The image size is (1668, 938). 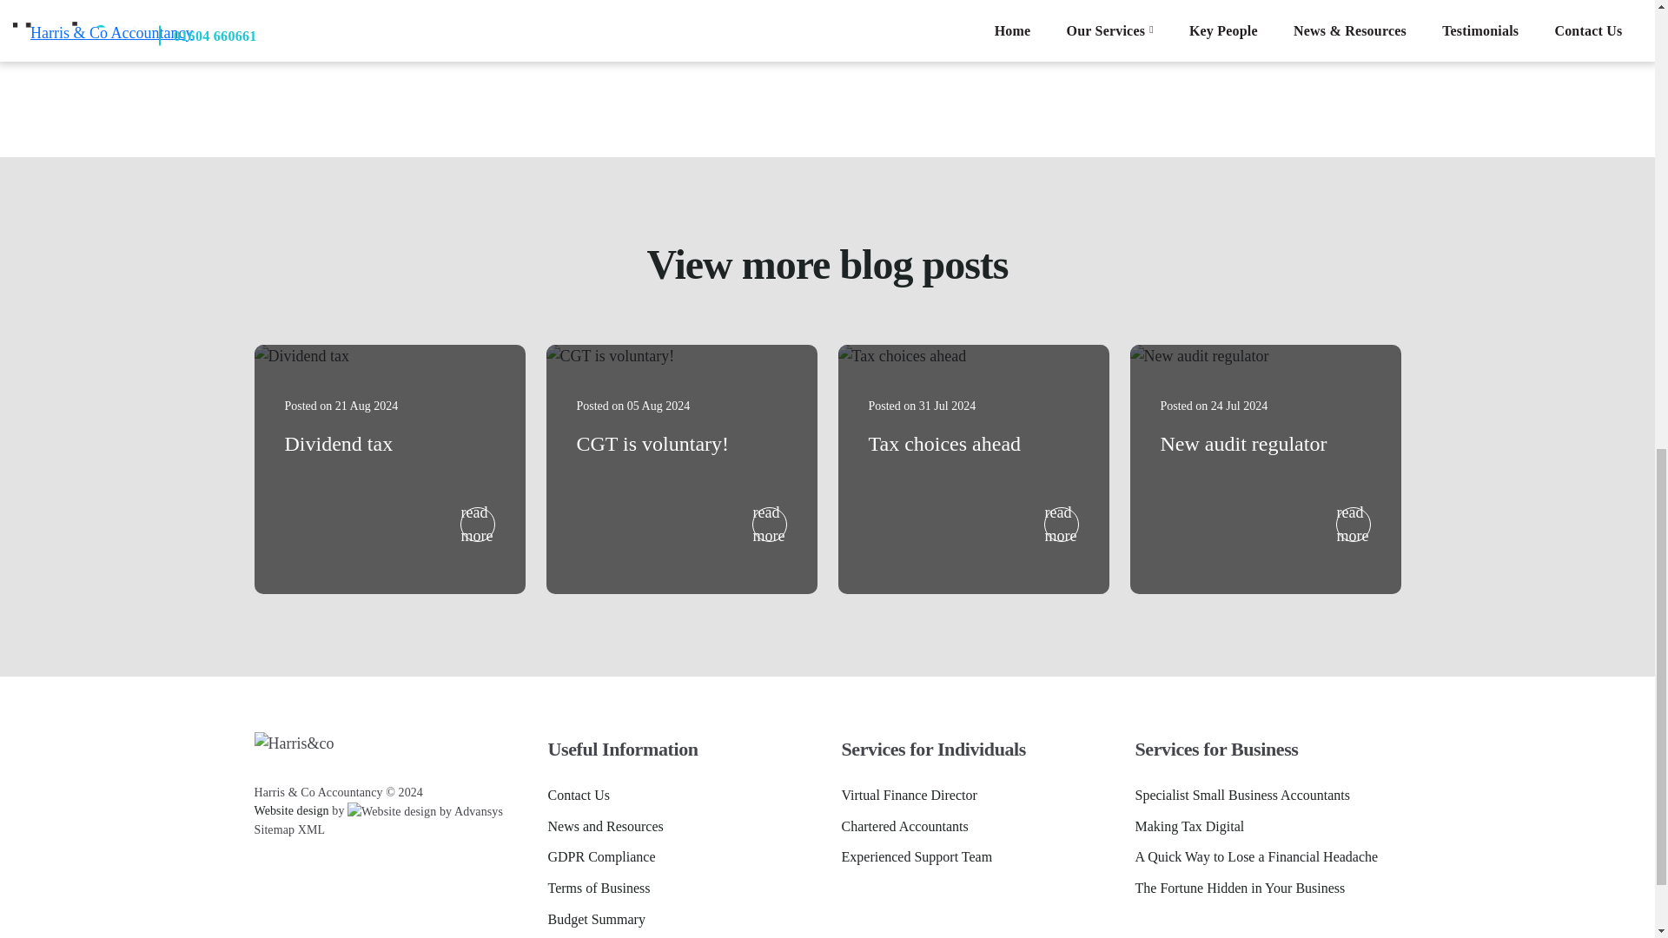 I want to click on Terms of Business, so click(x=598, y=888).